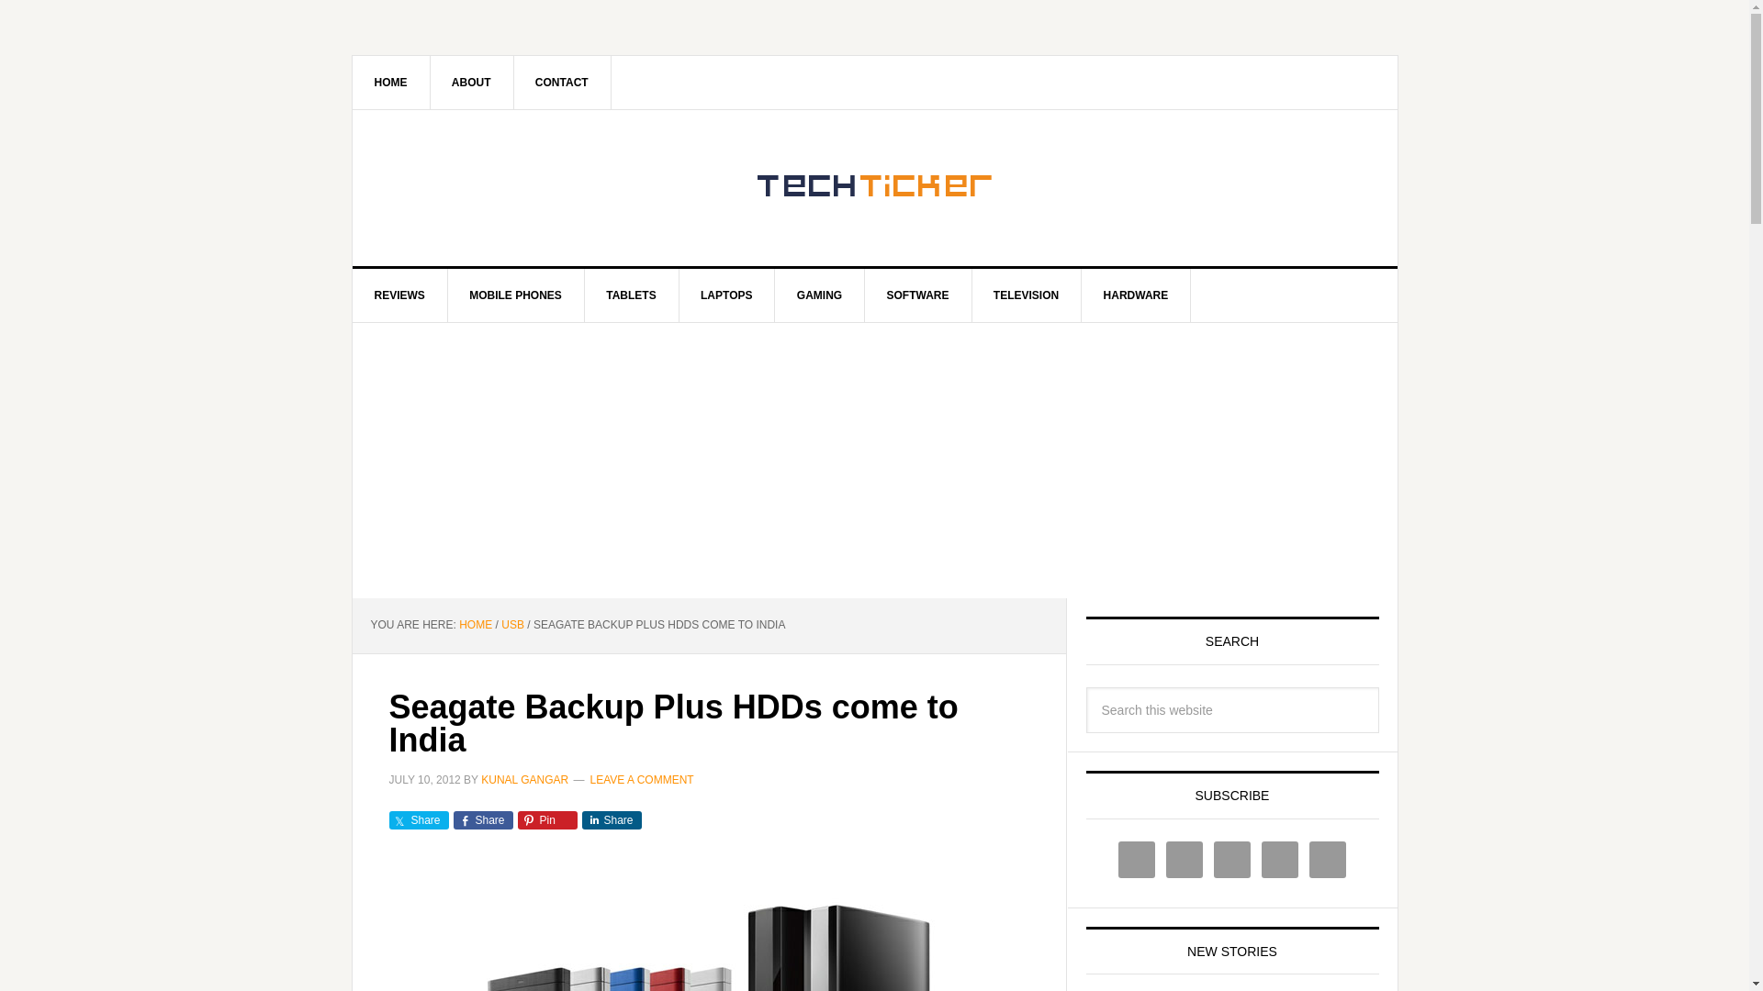 Image resolution: width=1763 pixels, height=991 pixels. What do you see at coordinates (516, 295) in the screenshot?
I see `MOBILE PHONES` at bounding box center [516, 295].